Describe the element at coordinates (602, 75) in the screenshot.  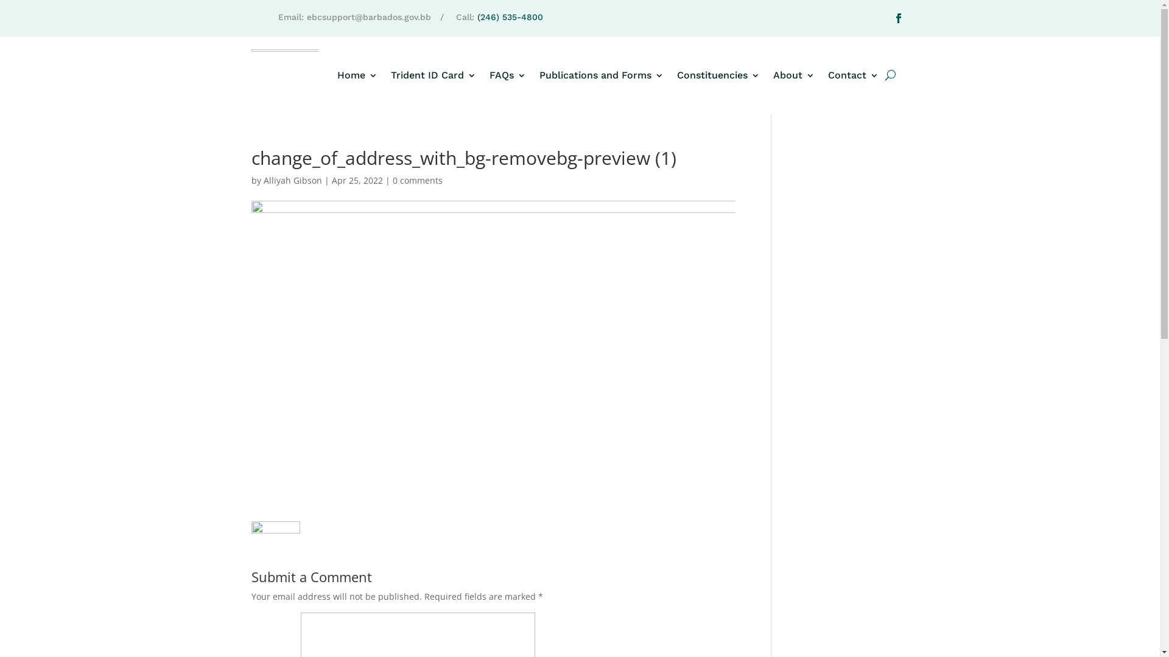
I see `Publications and Forms` at that location.